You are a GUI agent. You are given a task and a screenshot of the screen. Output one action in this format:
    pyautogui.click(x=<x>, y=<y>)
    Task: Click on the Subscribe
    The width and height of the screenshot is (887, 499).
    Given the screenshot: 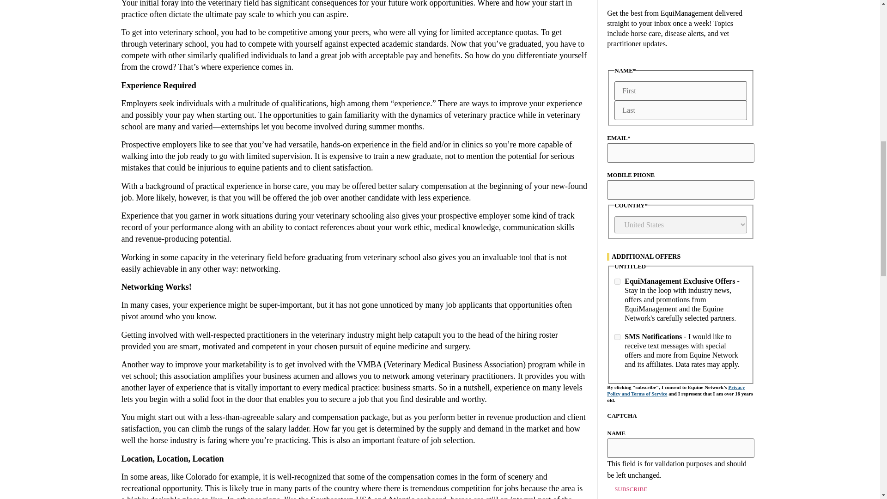 What is the action you would take?
    pyautogui.click(x=630, y=489)
    